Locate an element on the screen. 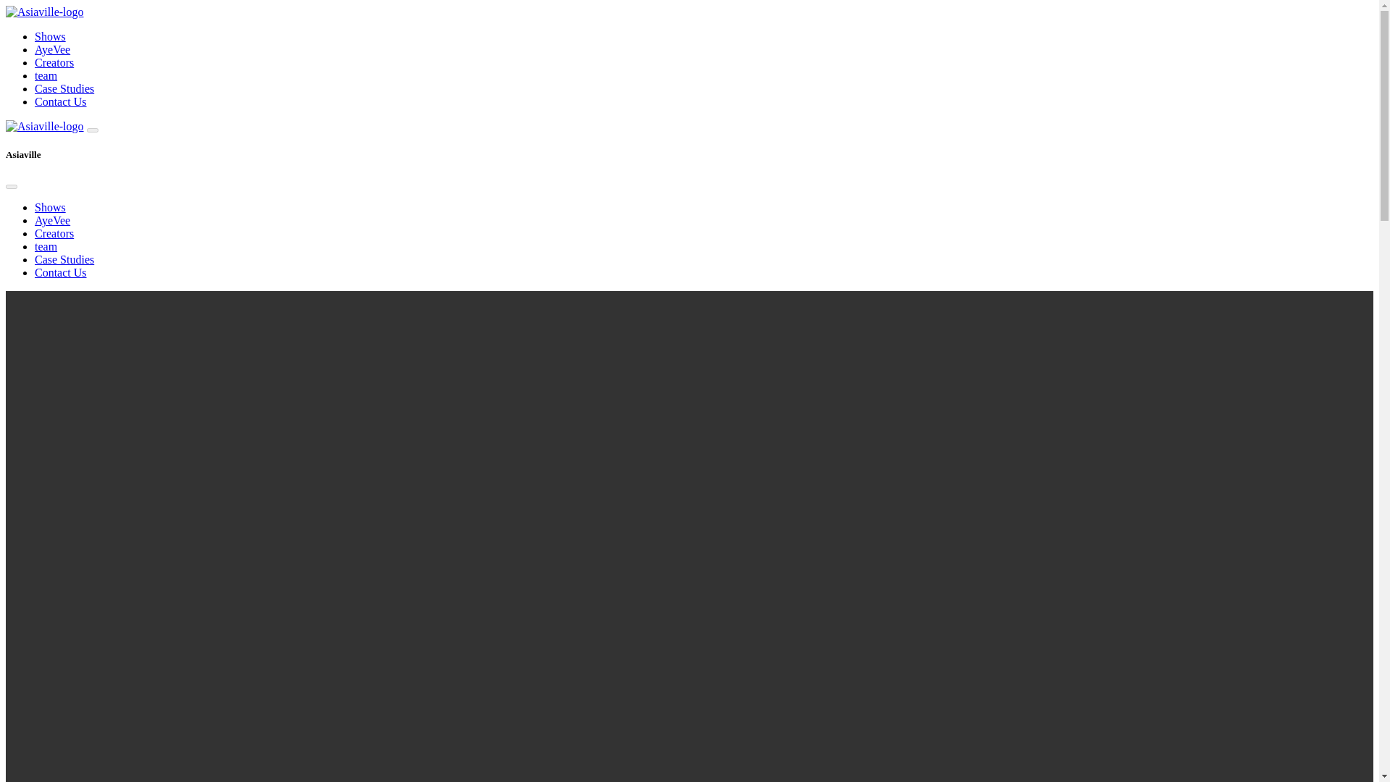 The image size is (1390, 782). Contact Us is located at coordinates (61, 101).